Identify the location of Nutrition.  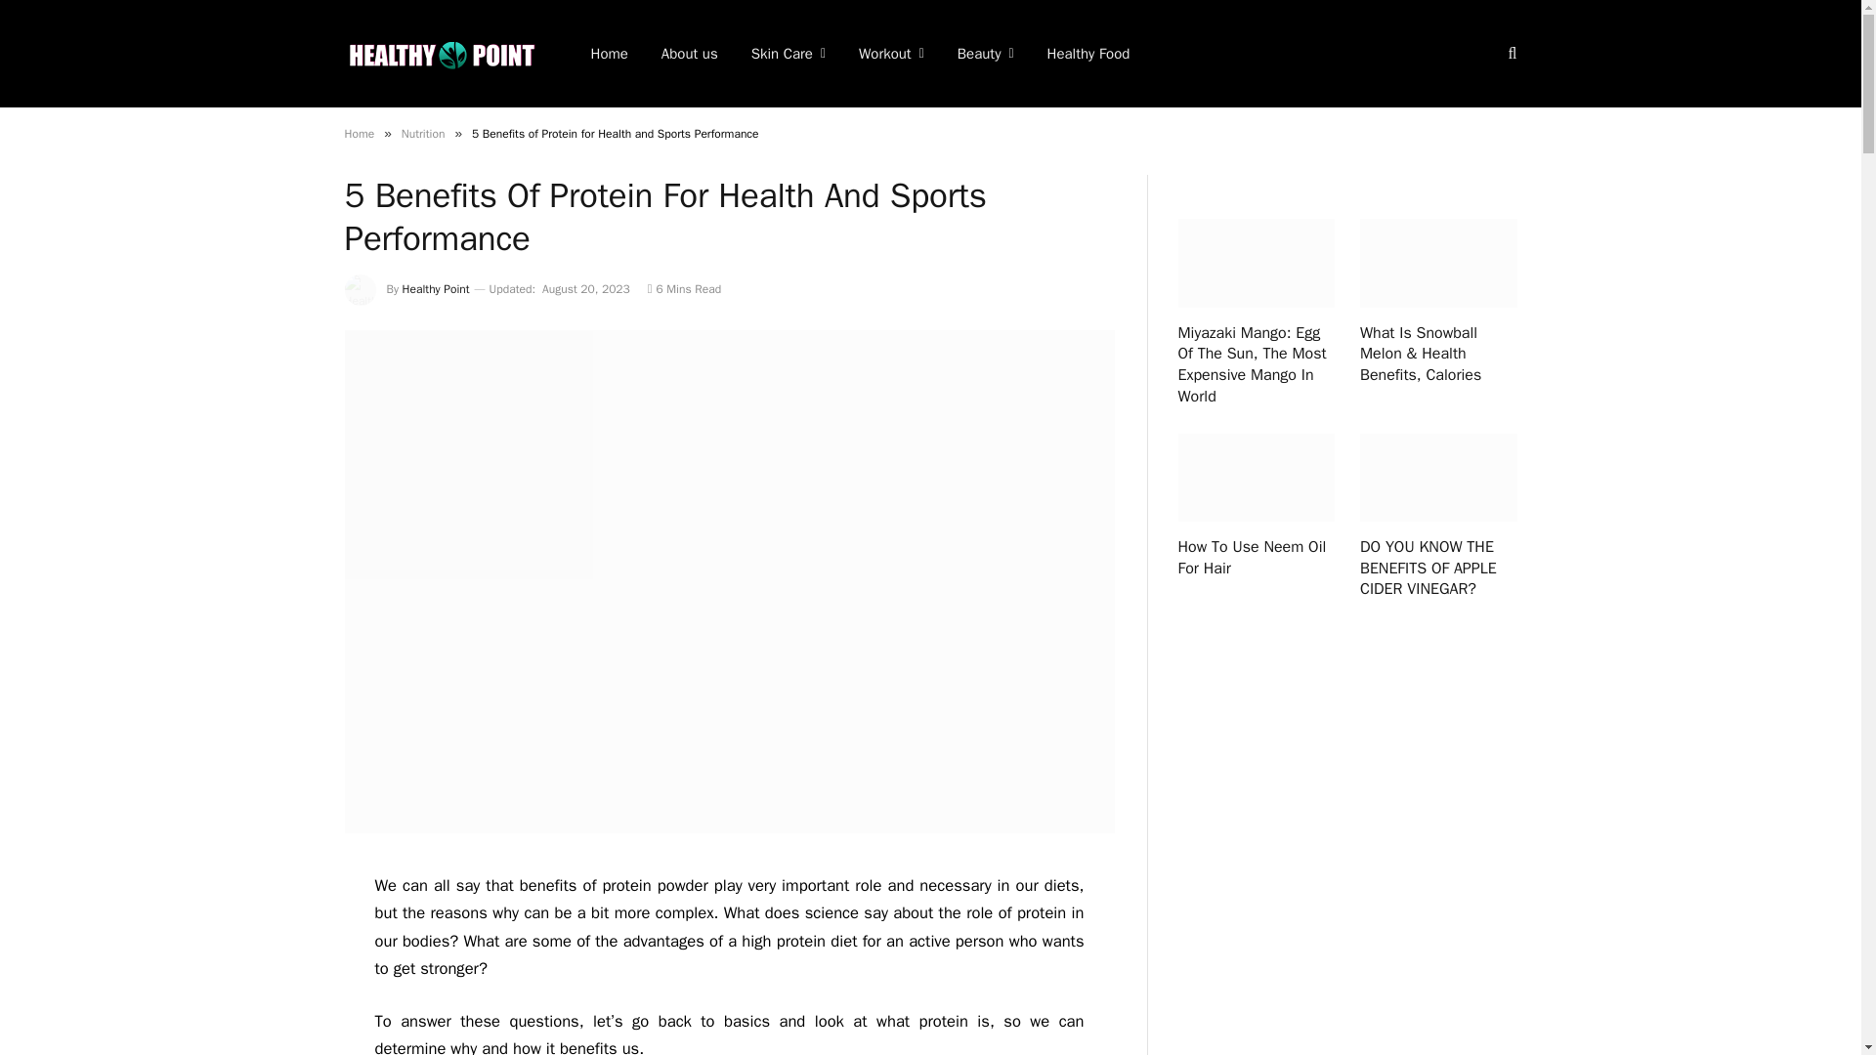
(423, 133).